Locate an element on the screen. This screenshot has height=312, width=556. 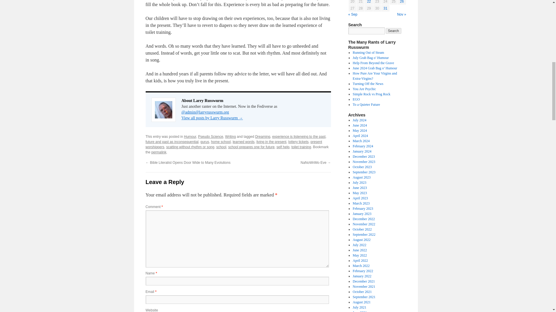
Permalink to The Gift We Can Give Our Children is located at coordinates (159, 152).